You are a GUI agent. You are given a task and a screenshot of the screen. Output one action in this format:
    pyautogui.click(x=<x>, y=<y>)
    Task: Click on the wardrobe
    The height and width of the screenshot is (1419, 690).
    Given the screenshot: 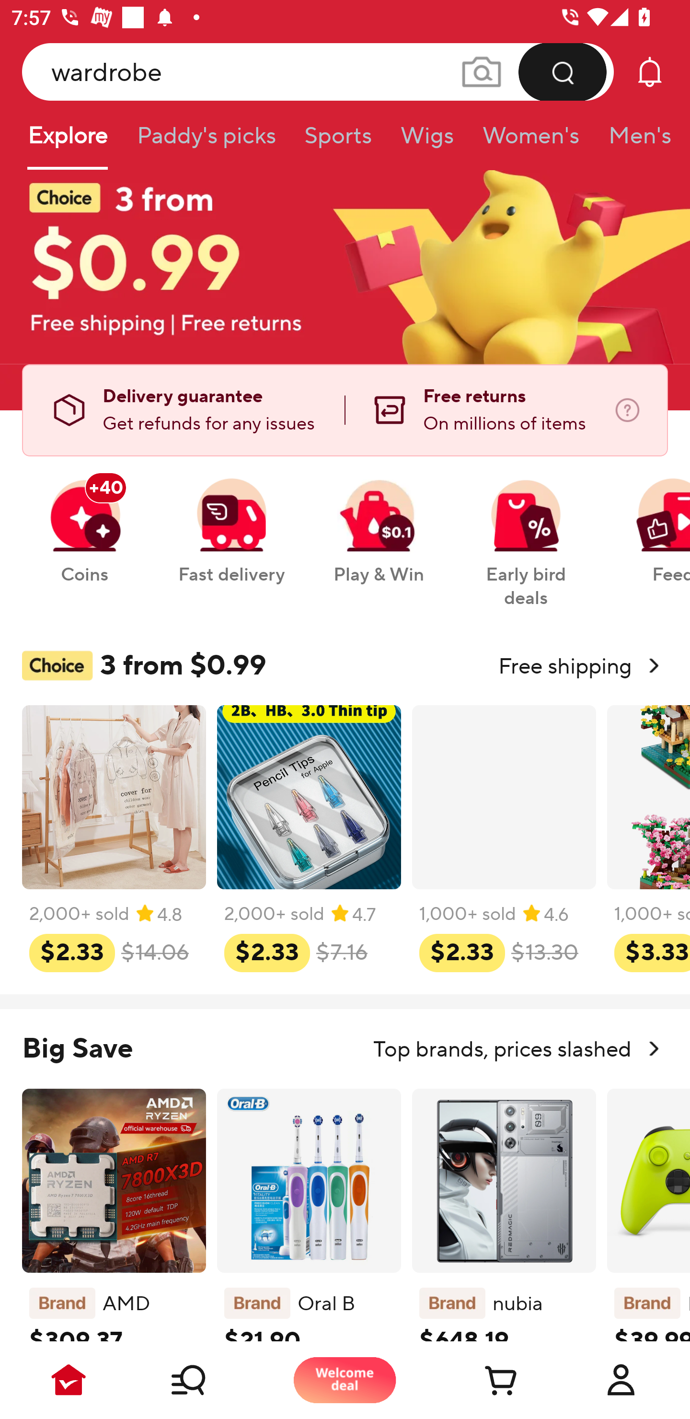 What is the action you would take?
    pyautogui.click(x=318, y=71)
    